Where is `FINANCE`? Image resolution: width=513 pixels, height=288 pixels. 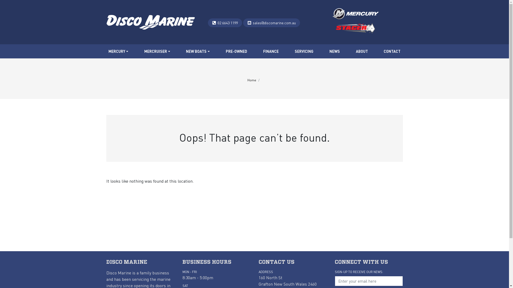 FINANCE is located at coordinates (271, 51).